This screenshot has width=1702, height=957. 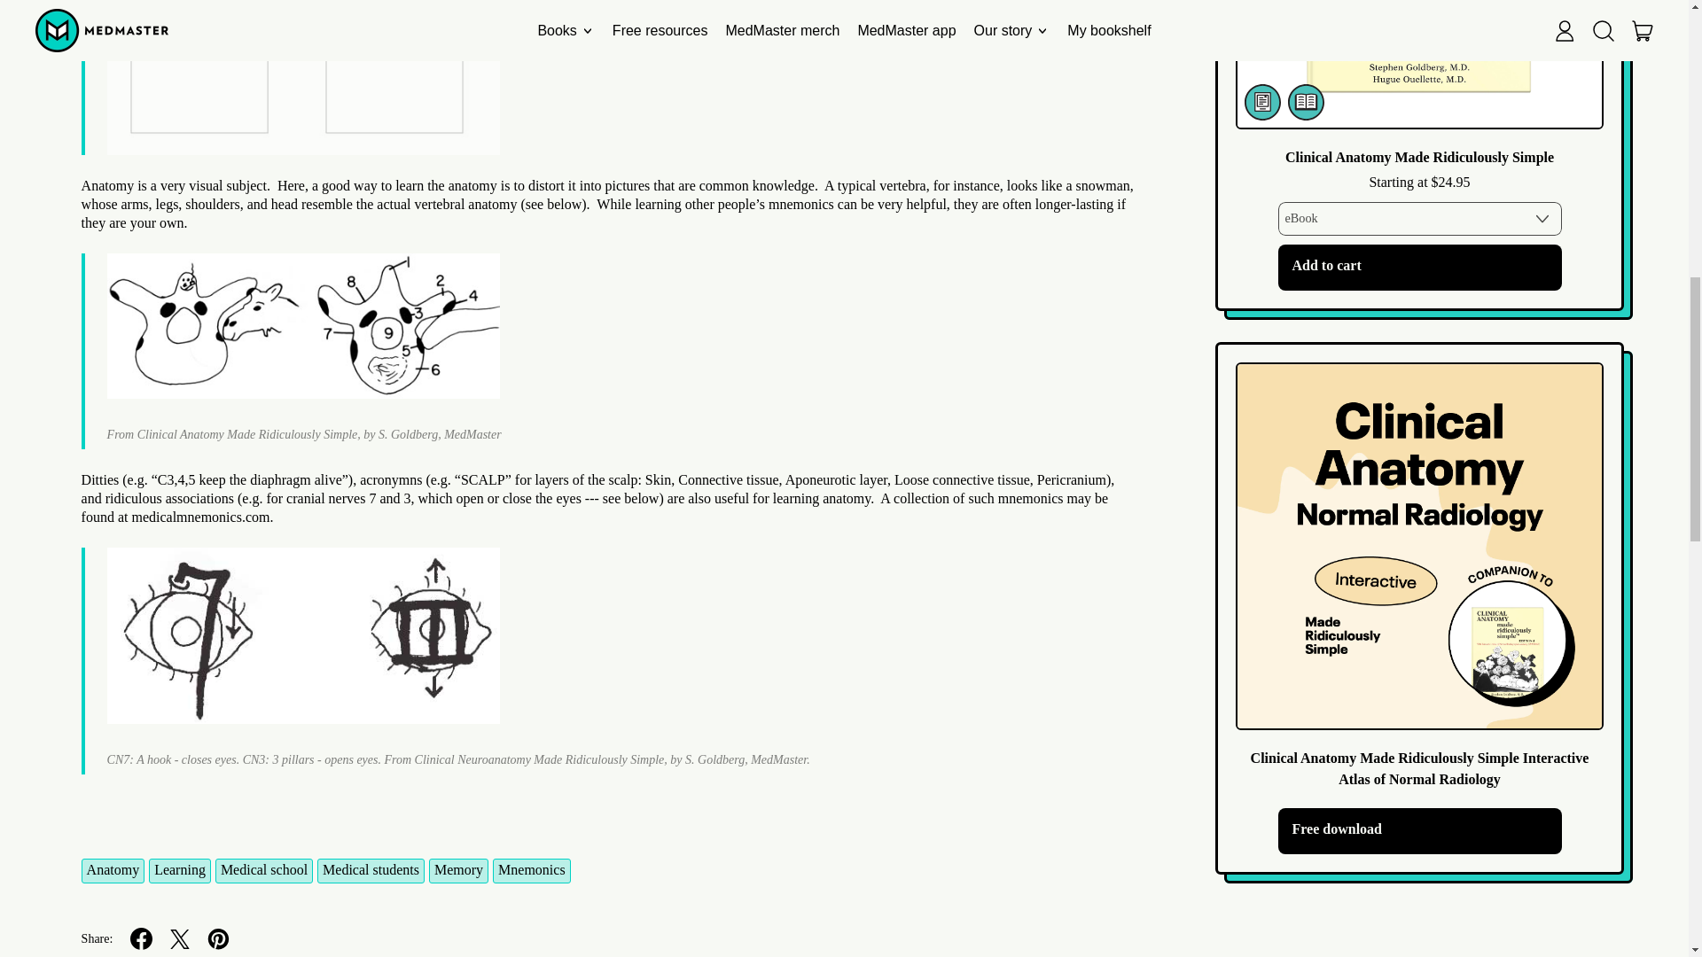 I want to click on Anatomy Restrooms, so click(x=303, y=77).